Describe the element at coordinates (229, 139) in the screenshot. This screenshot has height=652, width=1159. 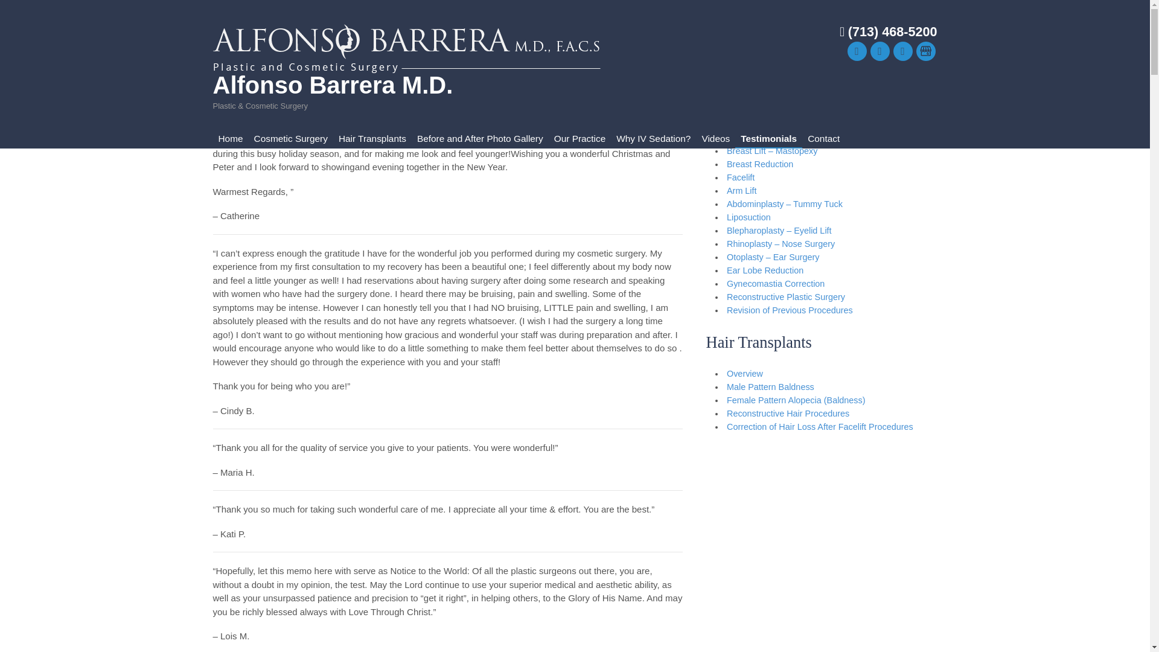
I see `Home` at that location.